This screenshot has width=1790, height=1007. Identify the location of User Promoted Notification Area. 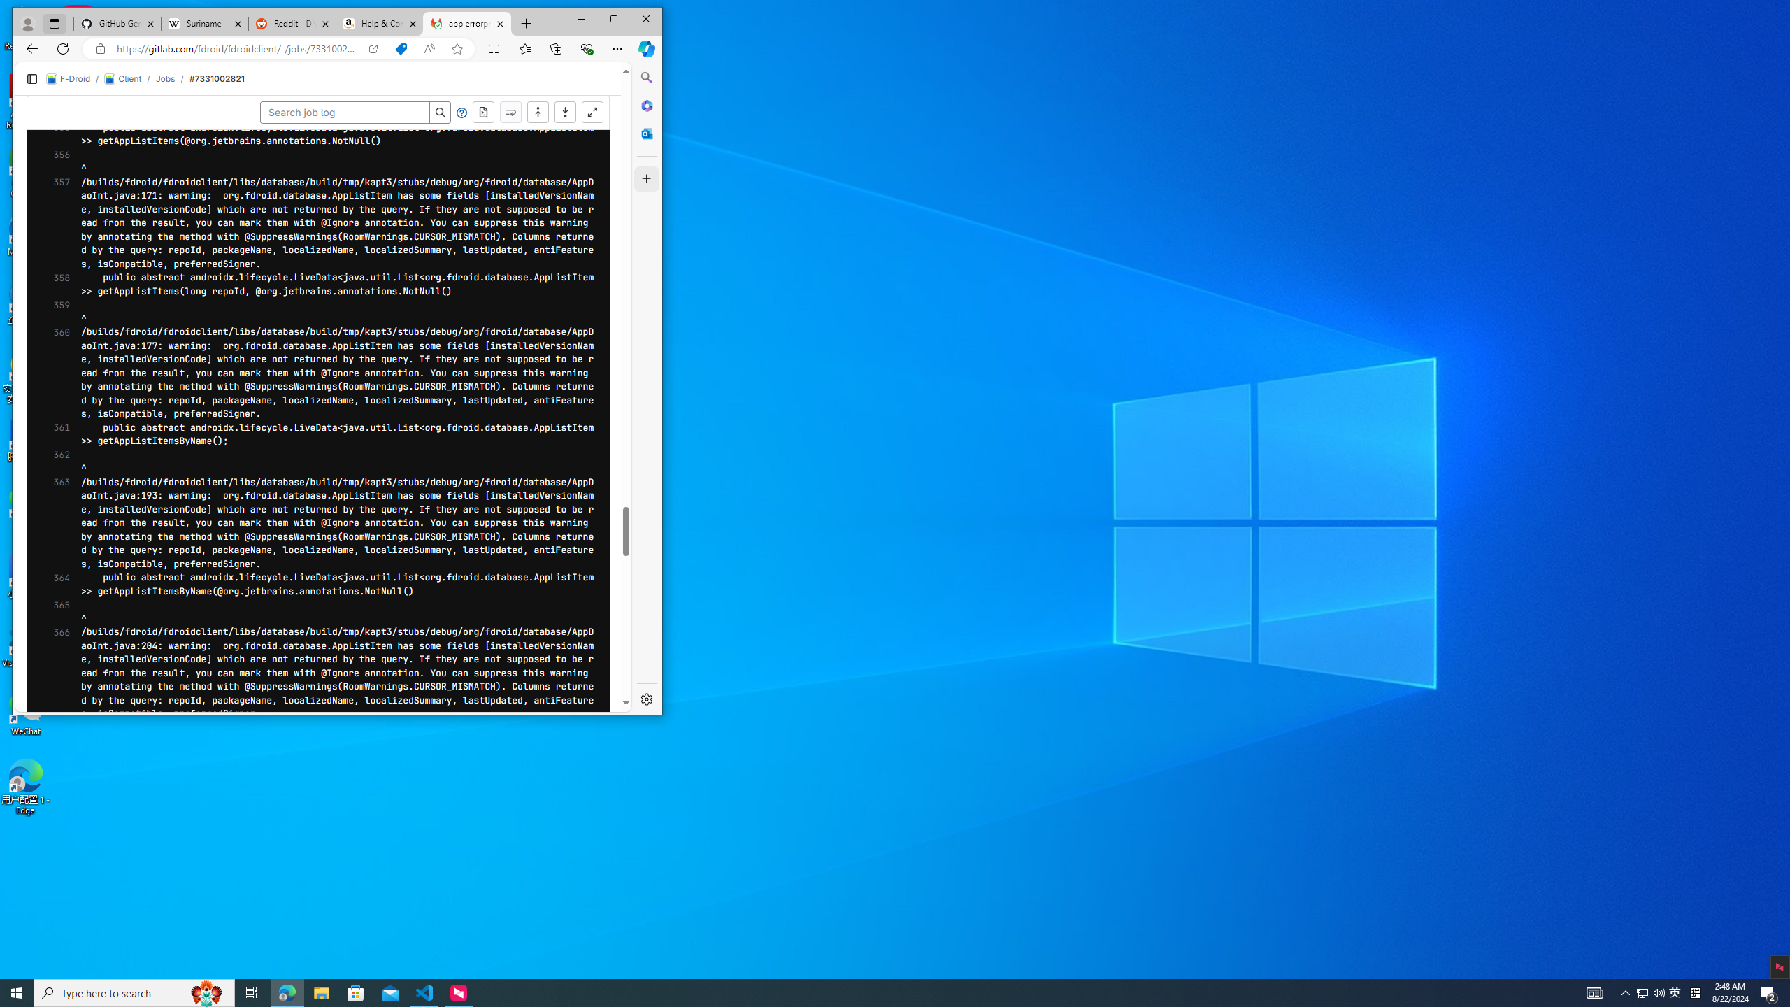
(1651, 993).